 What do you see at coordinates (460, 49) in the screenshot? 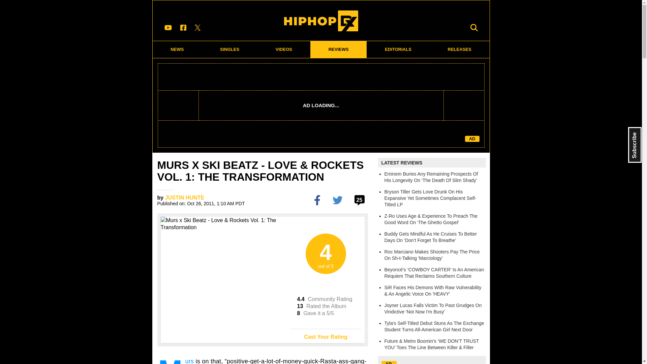
I see `RELEASES` at bounding box center [460, 49].